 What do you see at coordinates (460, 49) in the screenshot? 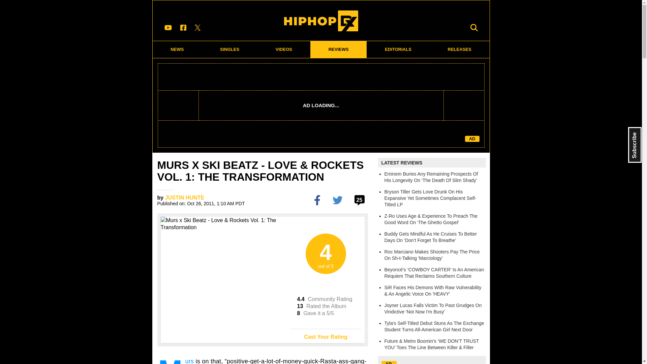
I see `RELEASES` at bounding box center [460, 49].